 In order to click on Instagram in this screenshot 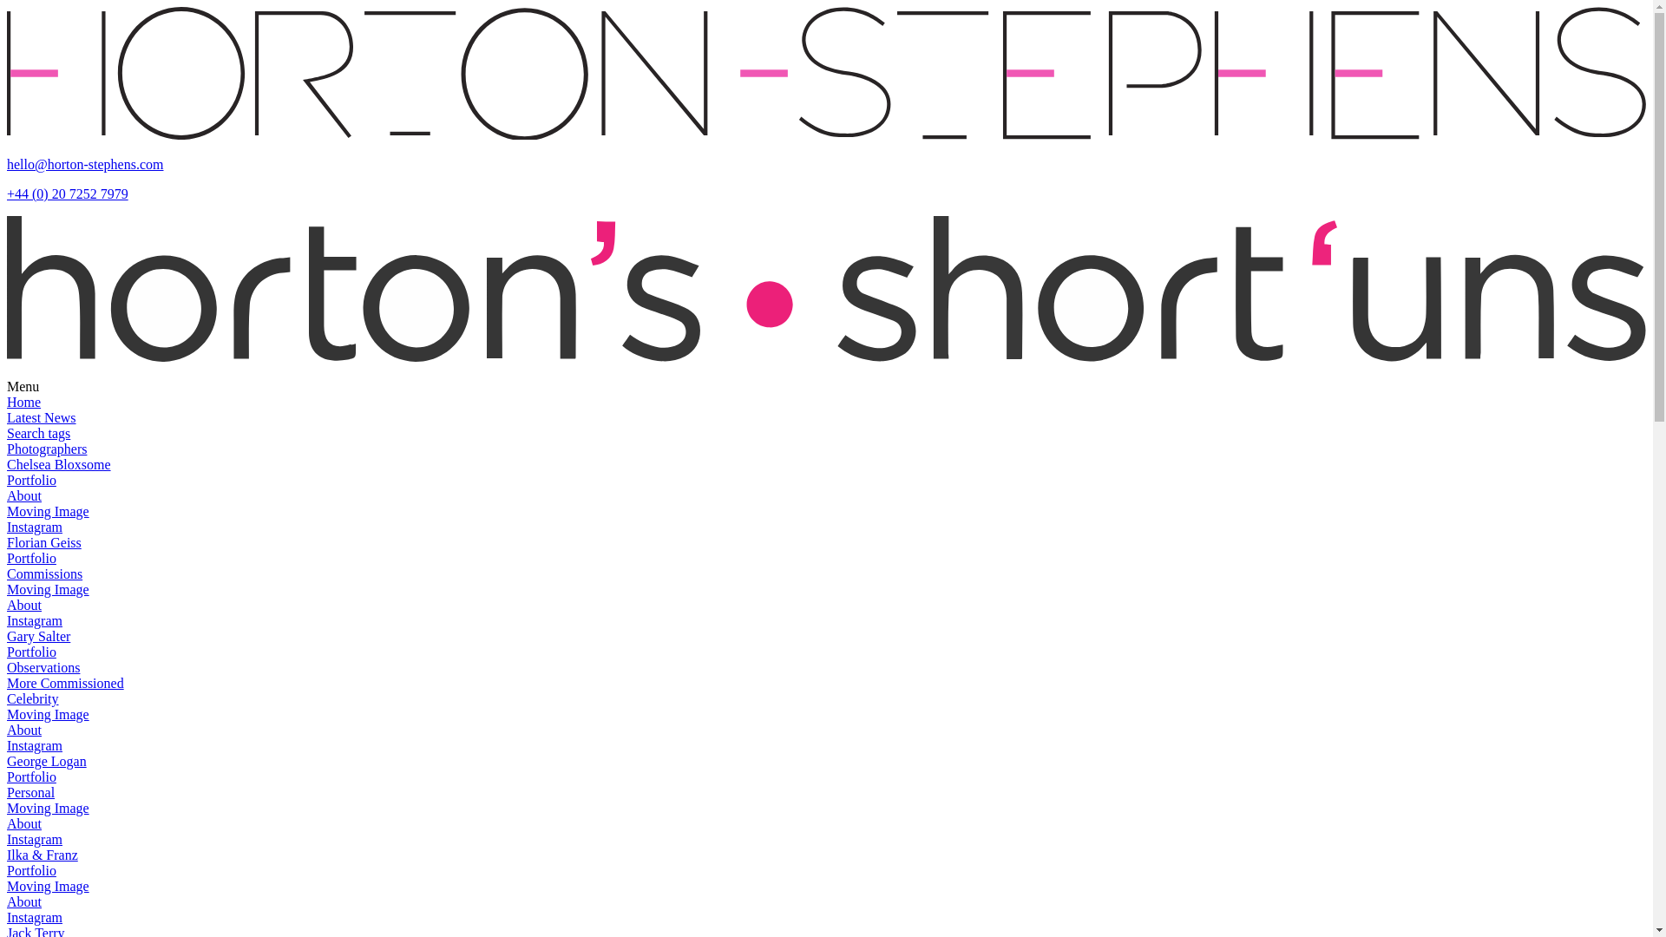, I will do `click(35, 746)`.